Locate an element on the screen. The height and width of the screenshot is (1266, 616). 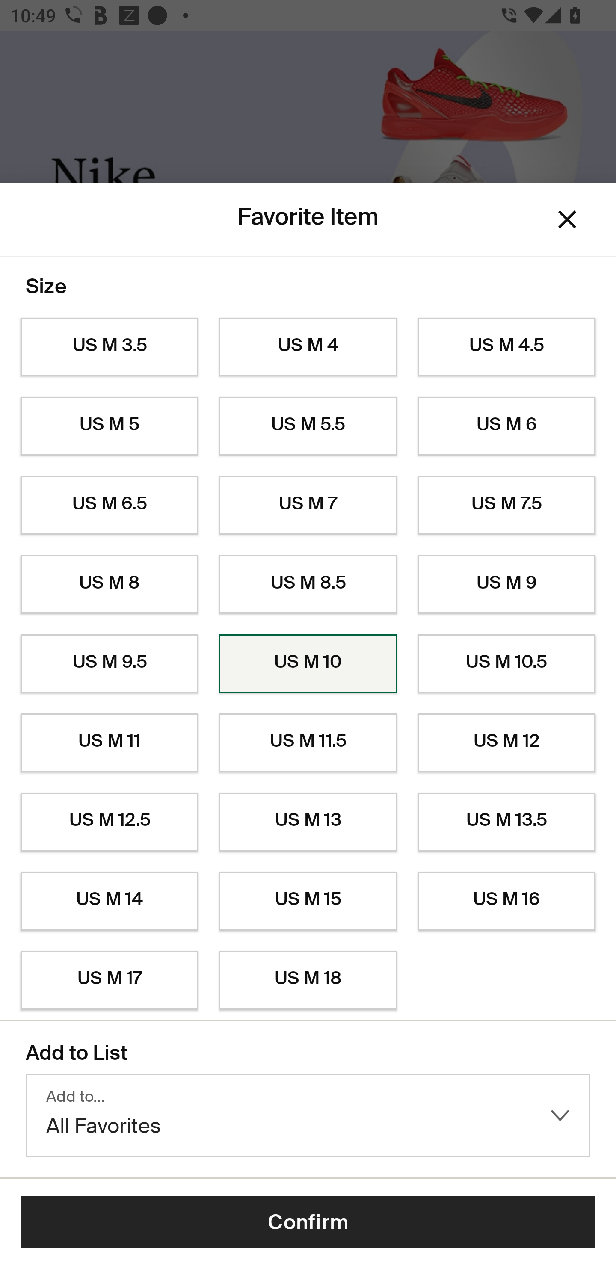
US M 4 is located at coordinates (308, 347).